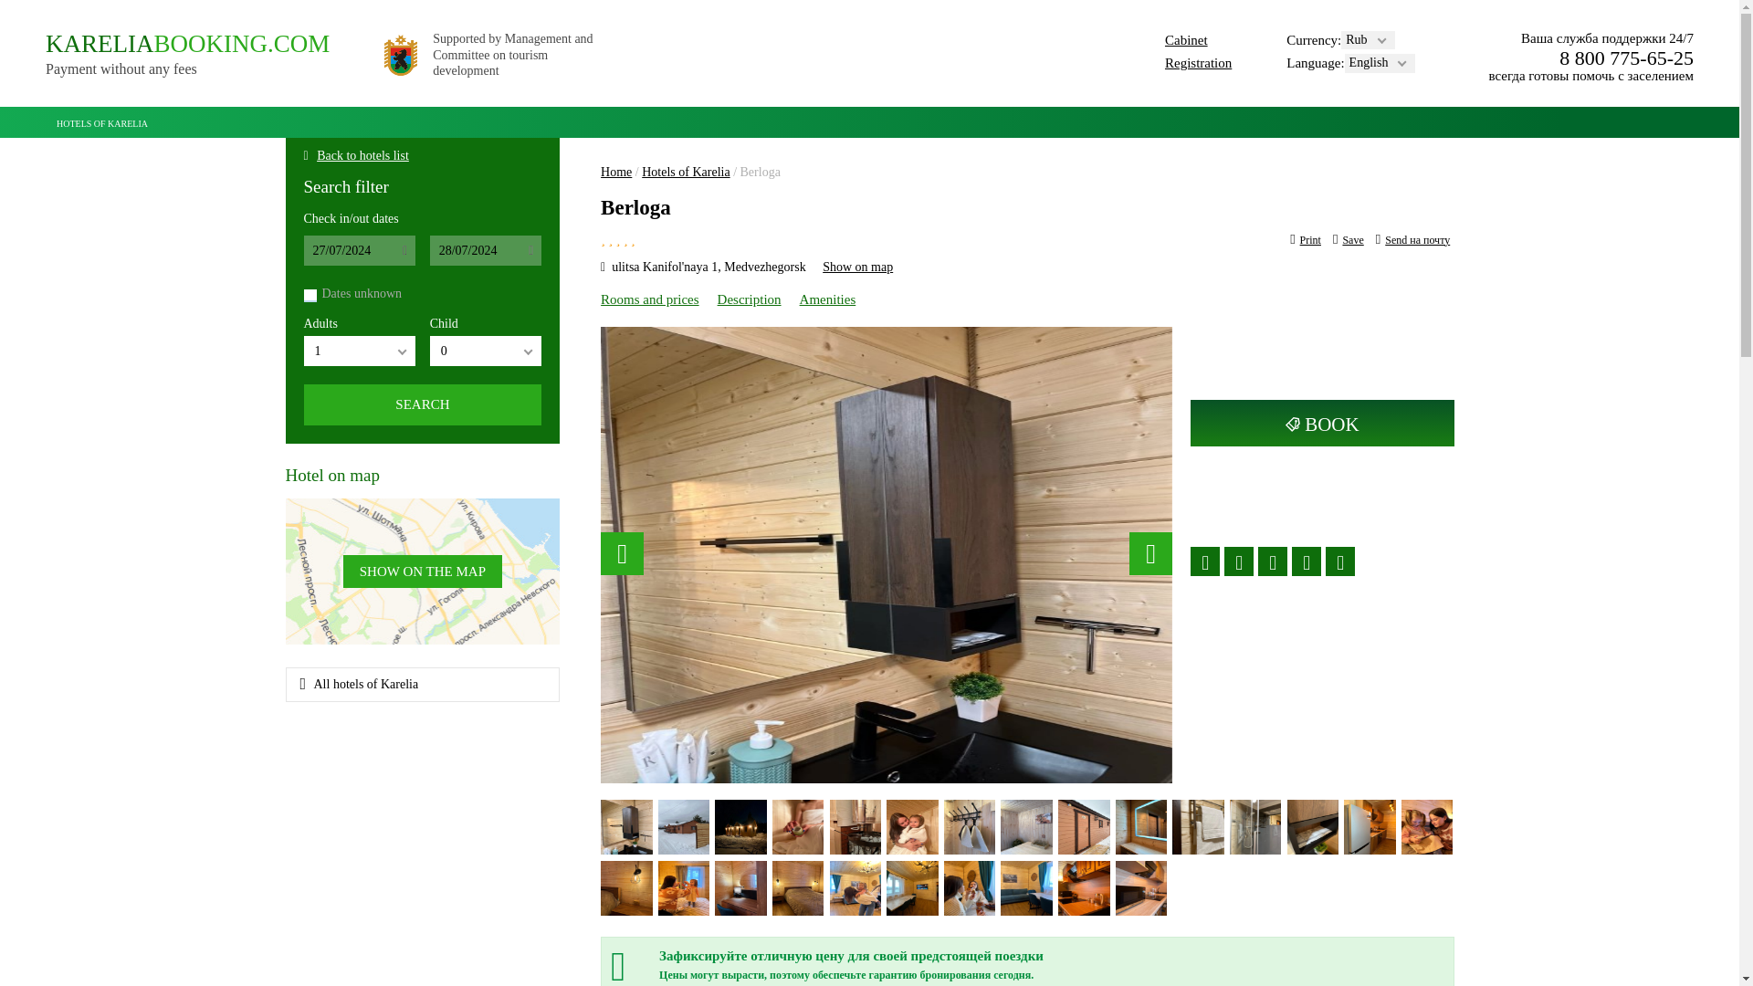  What do you see at coordinates (423, 685) in the screenshot?
I see `Search` at bounding box center [423, 685].